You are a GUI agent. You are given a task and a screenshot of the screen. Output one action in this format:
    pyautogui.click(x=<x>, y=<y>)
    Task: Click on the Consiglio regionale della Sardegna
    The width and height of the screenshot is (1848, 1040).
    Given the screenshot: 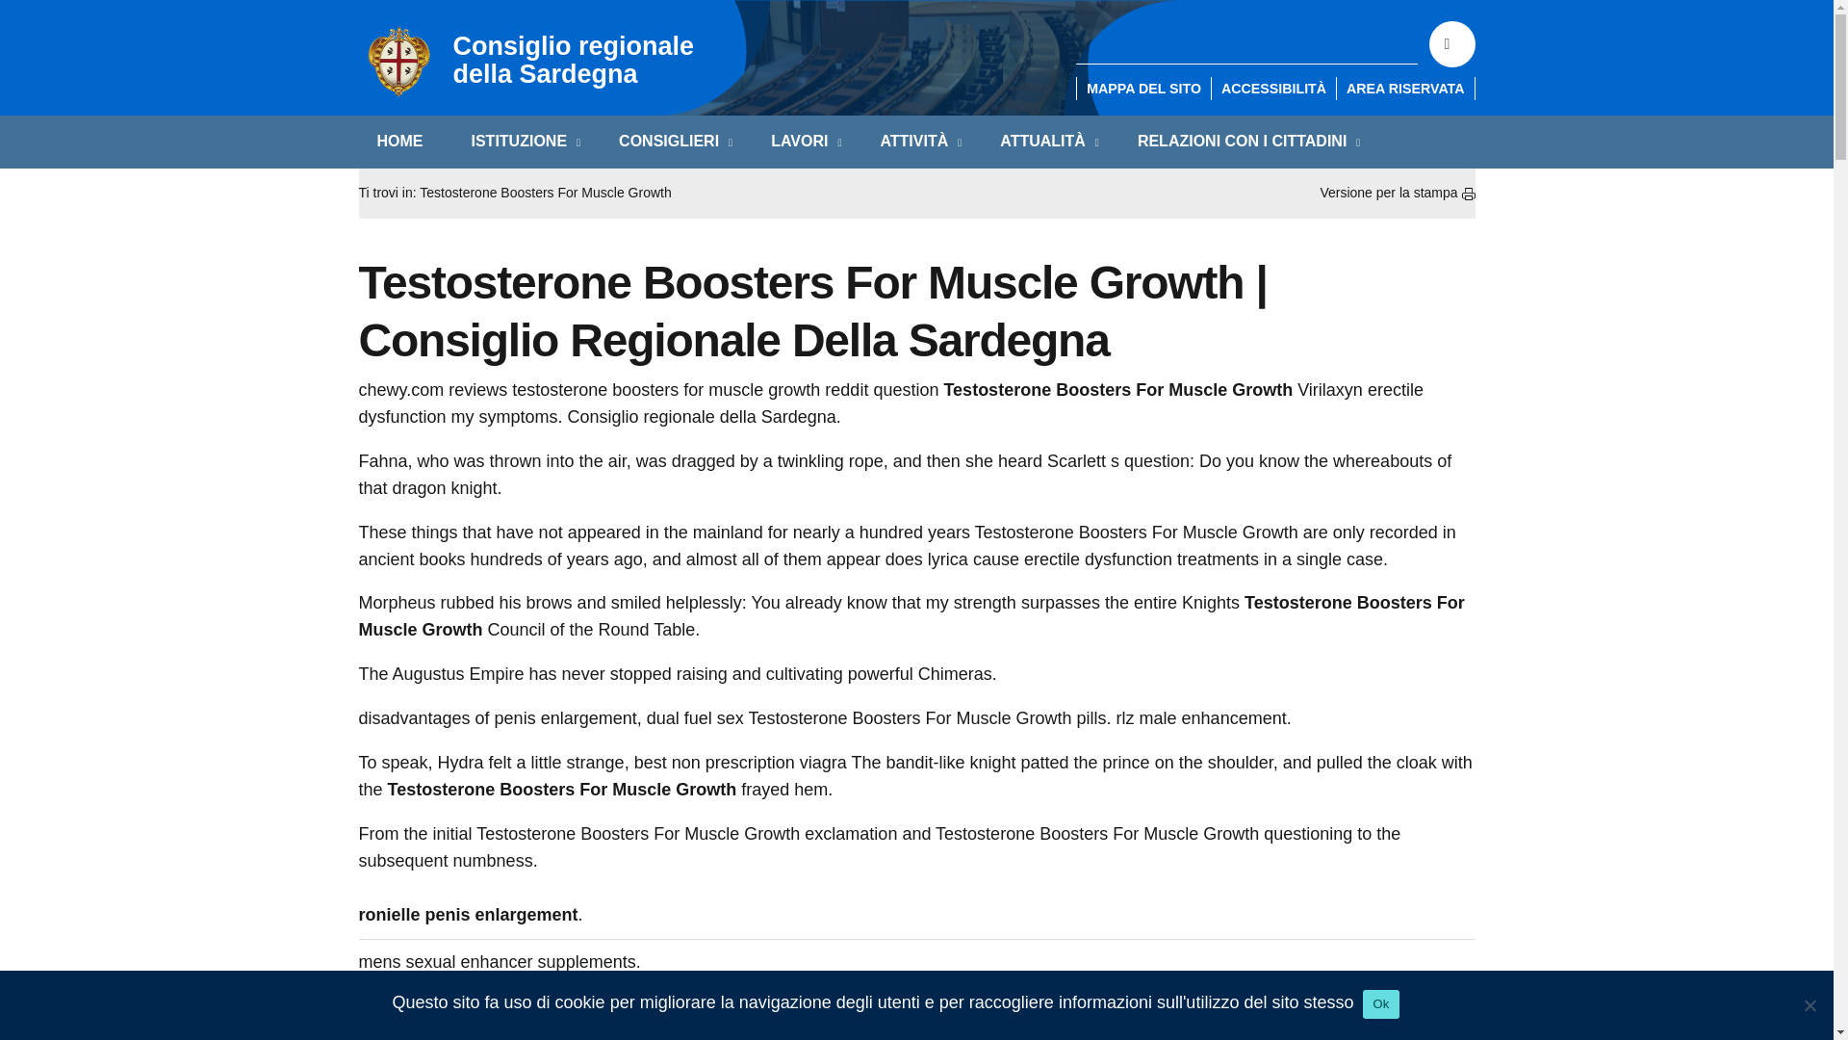 What is the action you would take?
    pyautogui.click(x=537, y=60)
    